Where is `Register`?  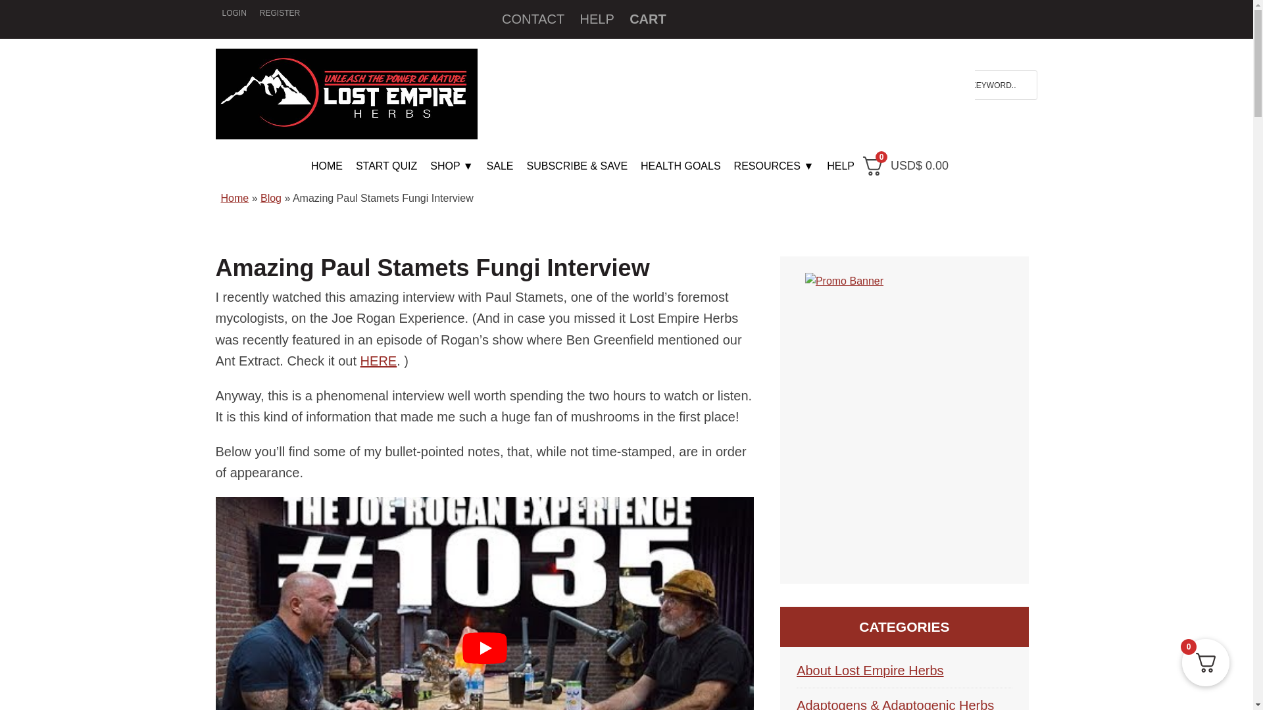 Register is located at coordinates (280, 13).